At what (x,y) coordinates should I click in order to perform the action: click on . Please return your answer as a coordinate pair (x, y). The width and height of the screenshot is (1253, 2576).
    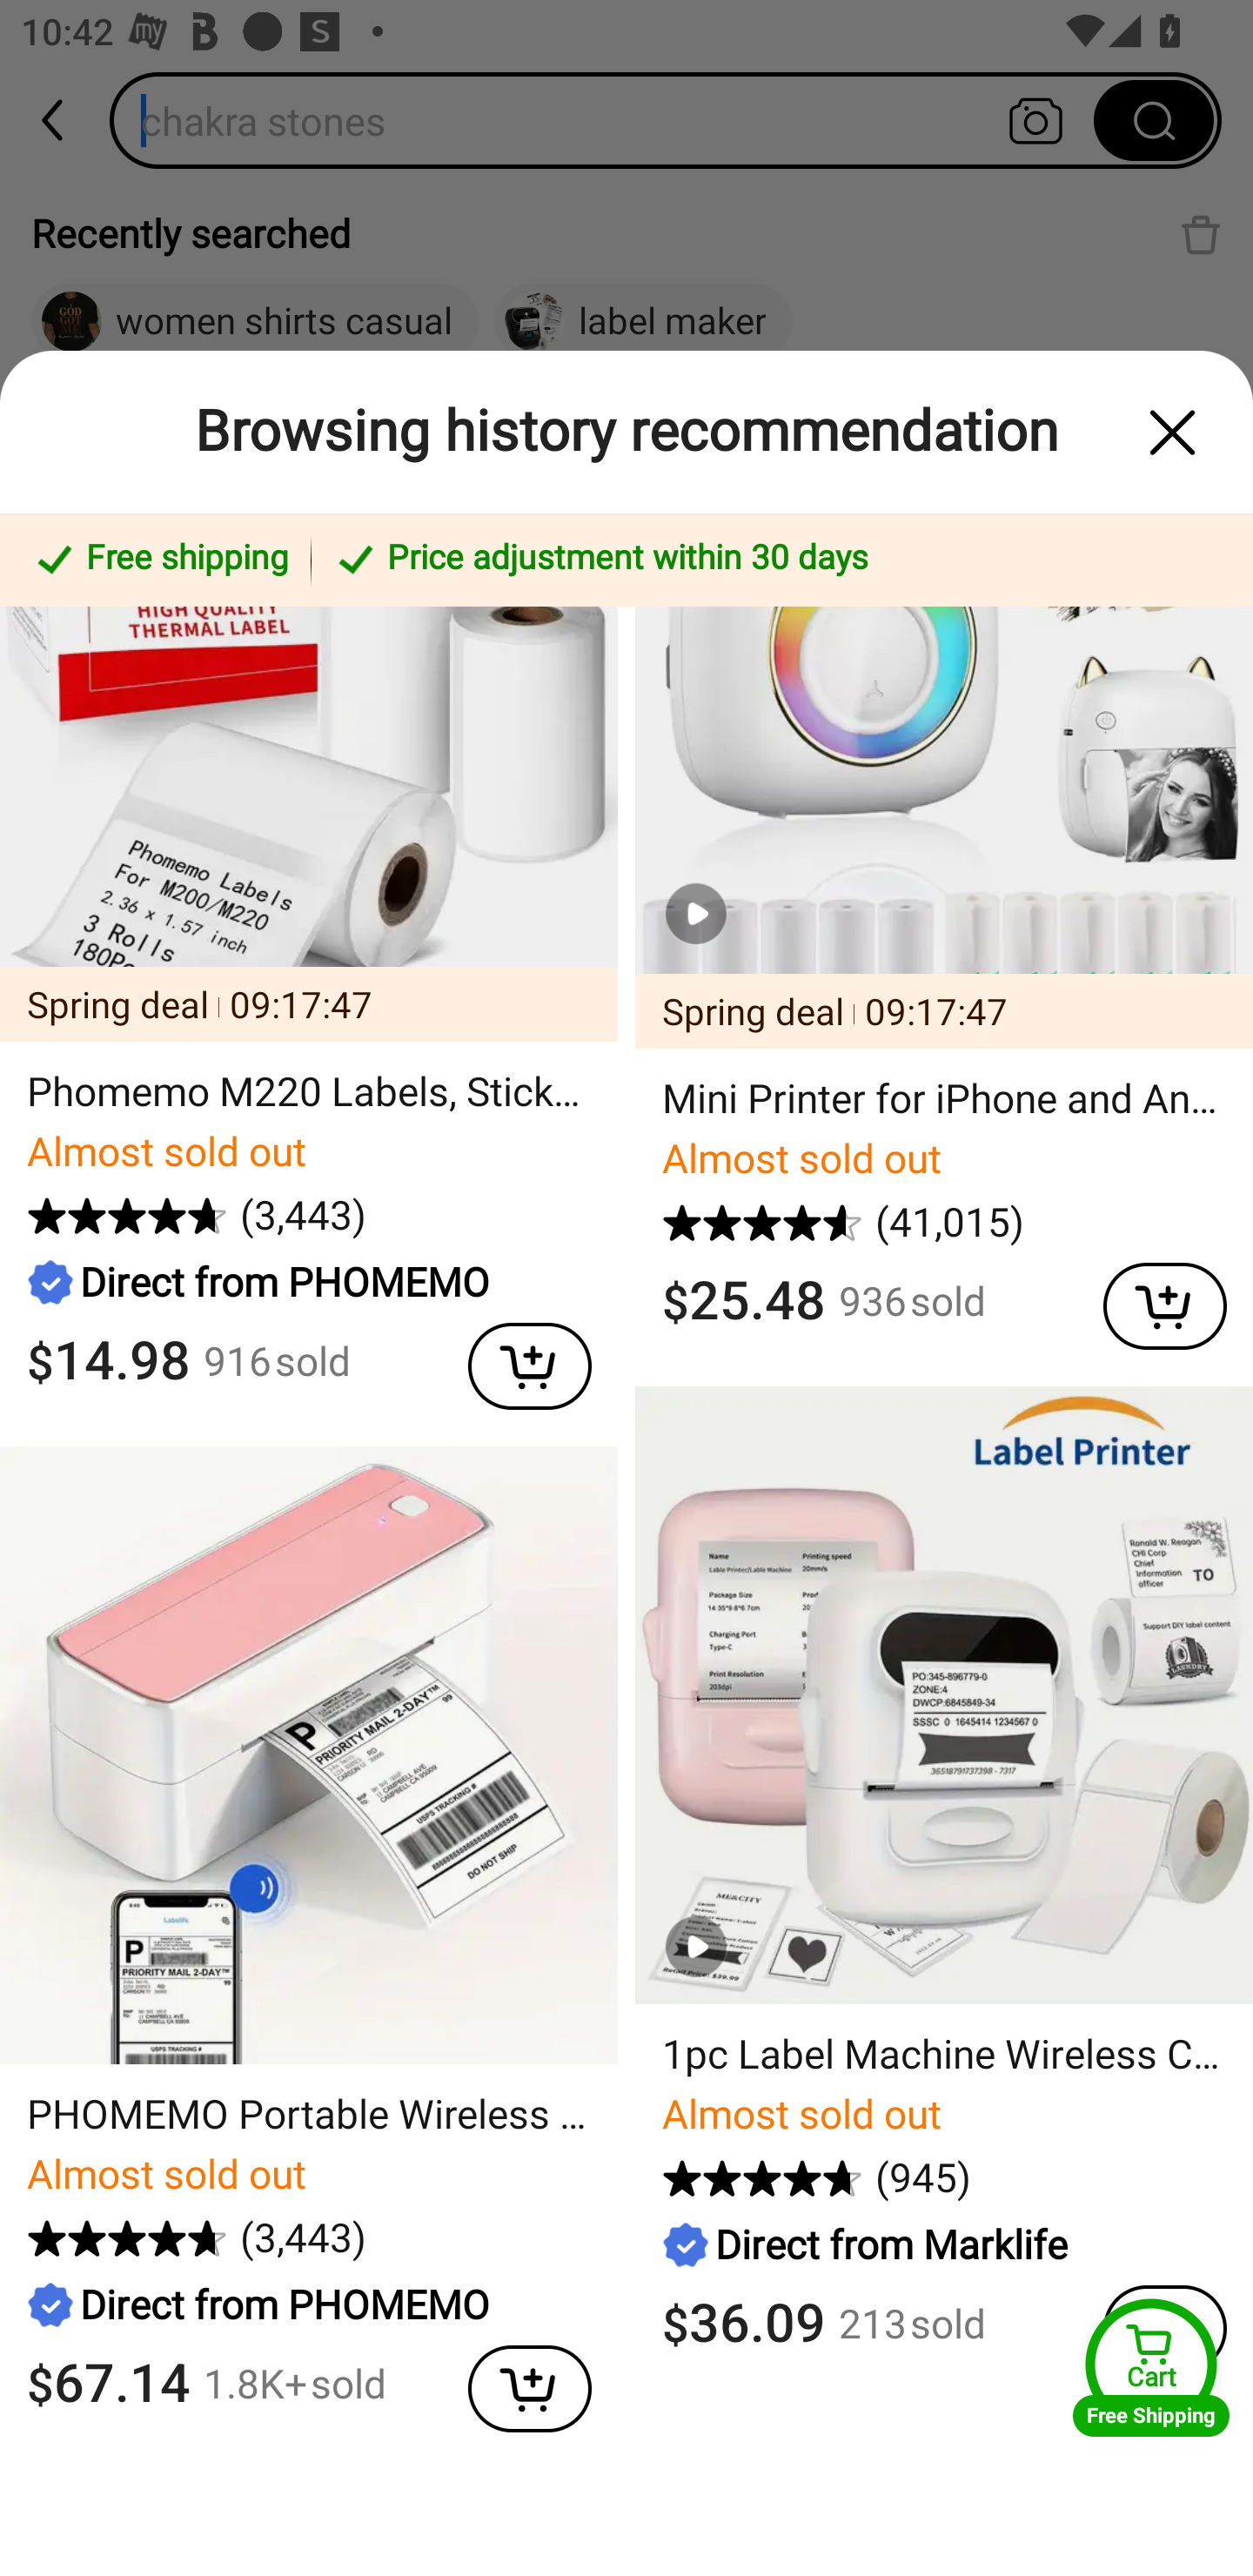
    Looking at the image, I should click on (515, 2383).